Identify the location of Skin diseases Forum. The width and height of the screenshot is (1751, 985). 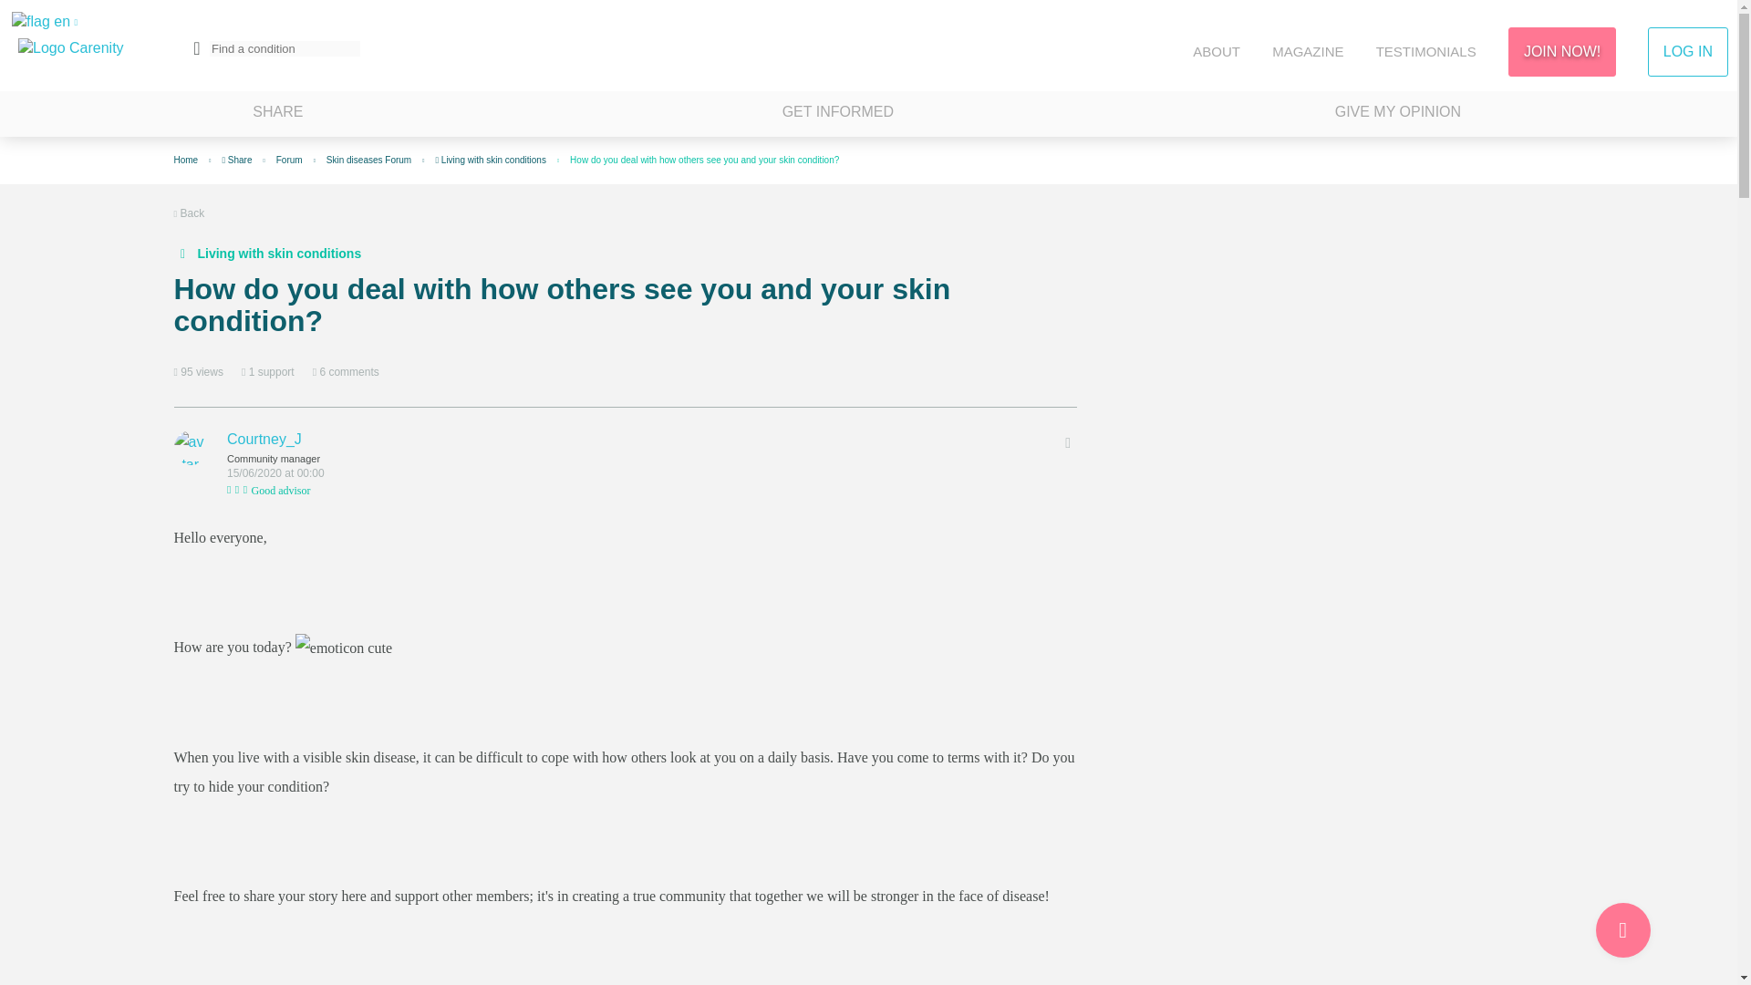
(368, 160).